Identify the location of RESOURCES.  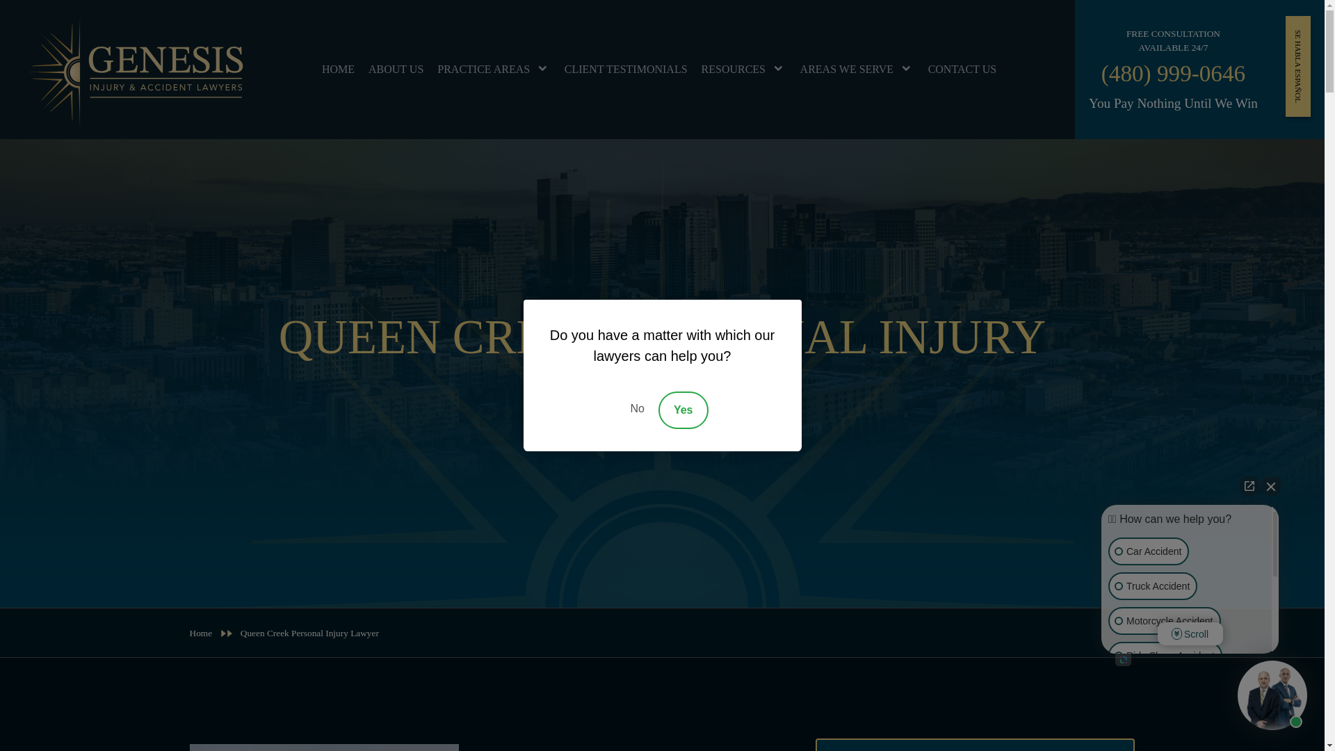
(743, 70).